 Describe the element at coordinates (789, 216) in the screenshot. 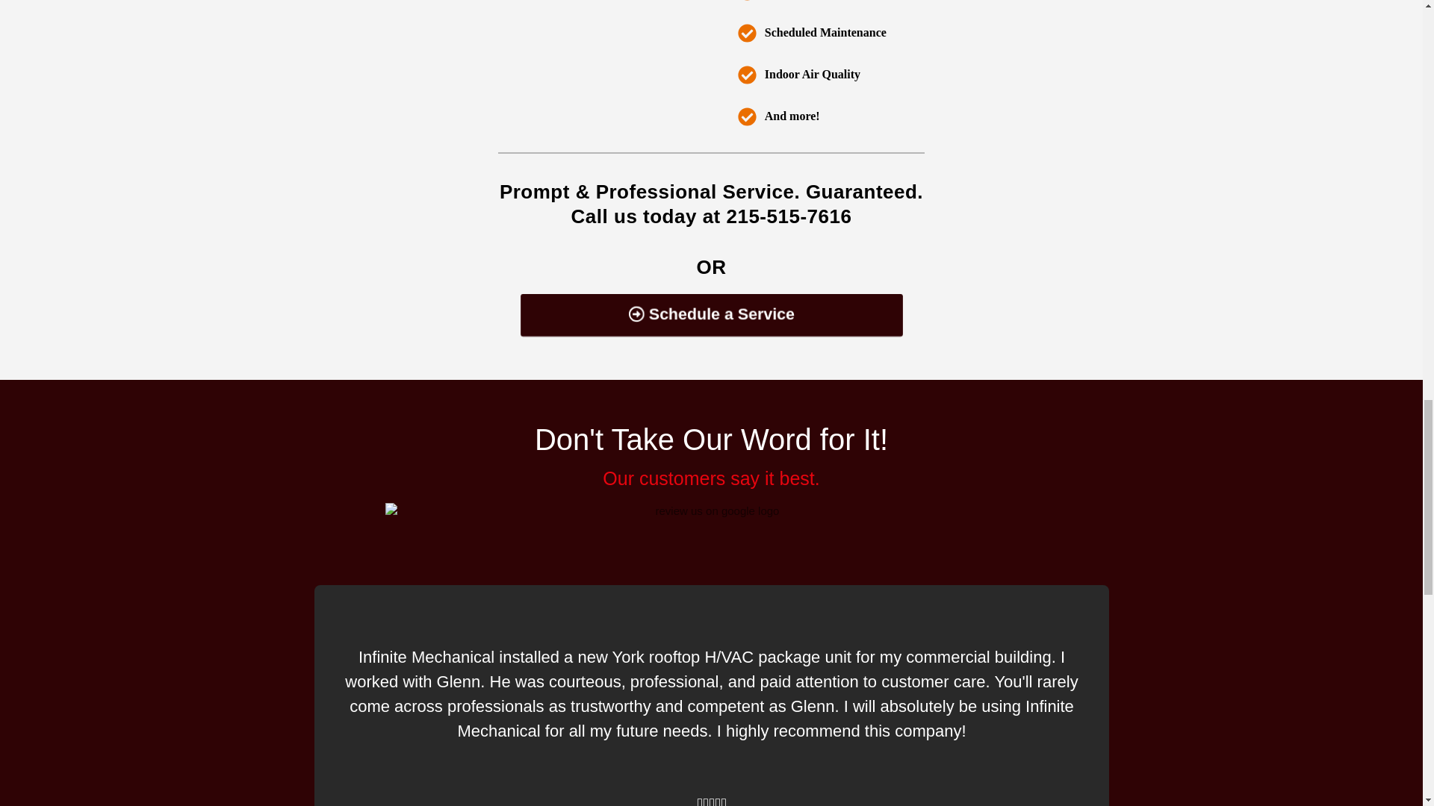

I see `215-515-7616` at that location.